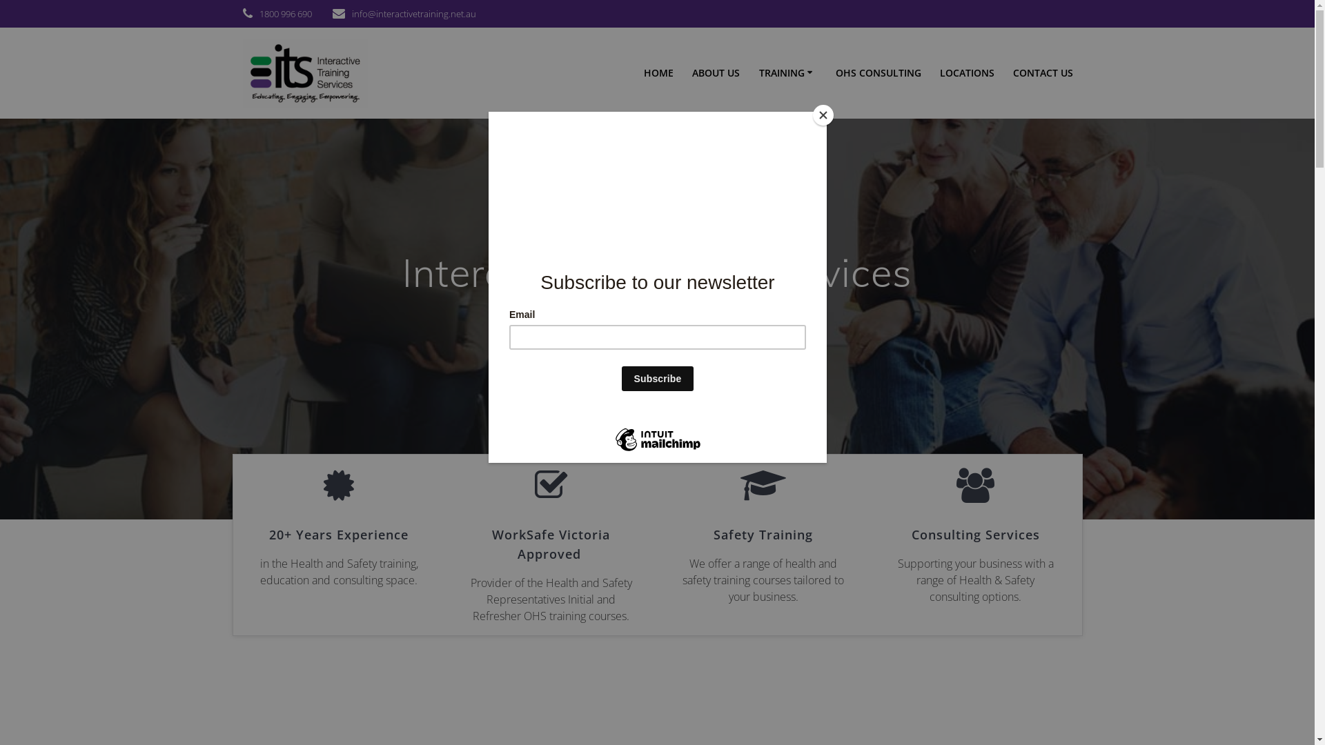  I want to click on HOME, so click(658, 73).